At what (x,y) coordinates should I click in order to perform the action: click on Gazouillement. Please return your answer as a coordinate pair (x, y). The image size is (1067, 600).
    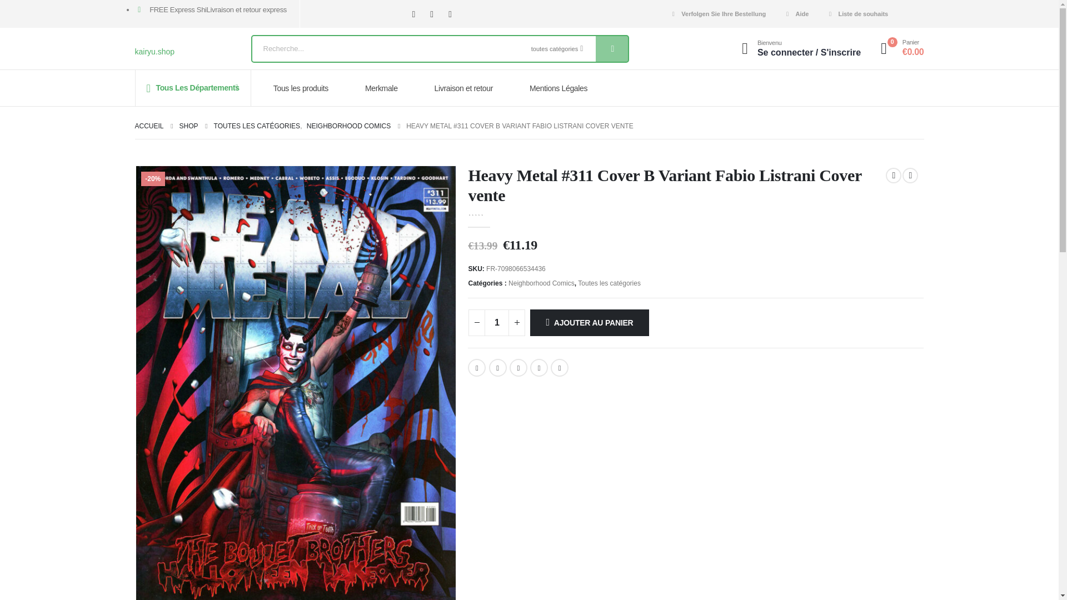
    Looking at the image, I should click on (498, 368).